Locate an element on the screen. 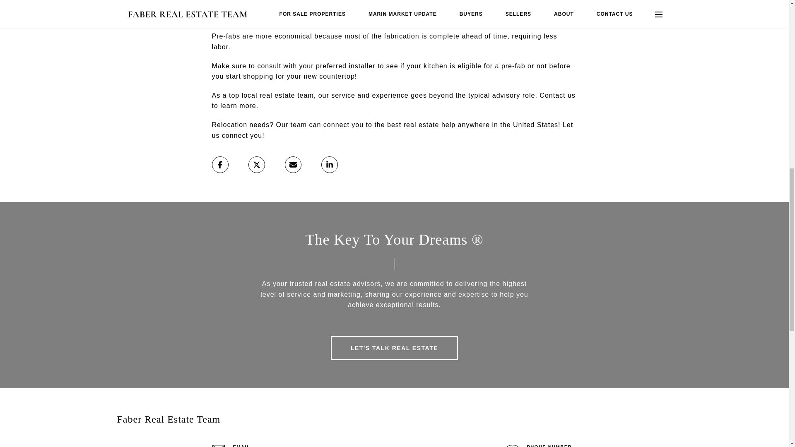  Let us connect you! is located at coordinates (393, 130).